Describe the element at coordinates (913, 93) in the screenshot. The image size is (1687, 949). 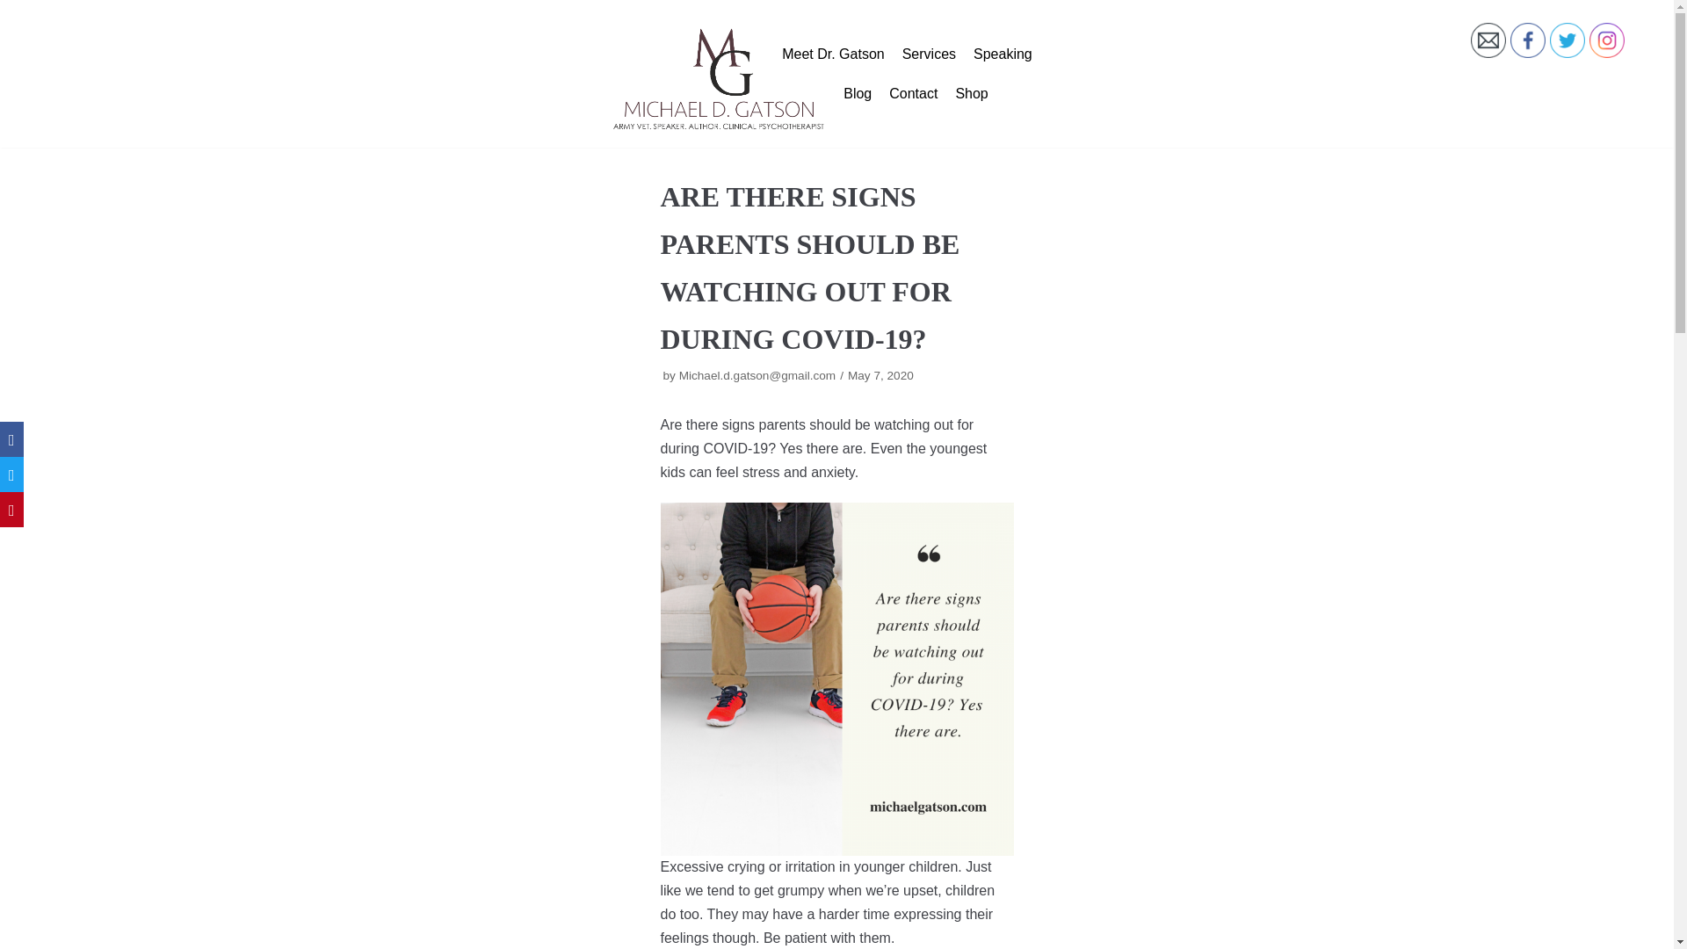
I see `Contact` at that location.